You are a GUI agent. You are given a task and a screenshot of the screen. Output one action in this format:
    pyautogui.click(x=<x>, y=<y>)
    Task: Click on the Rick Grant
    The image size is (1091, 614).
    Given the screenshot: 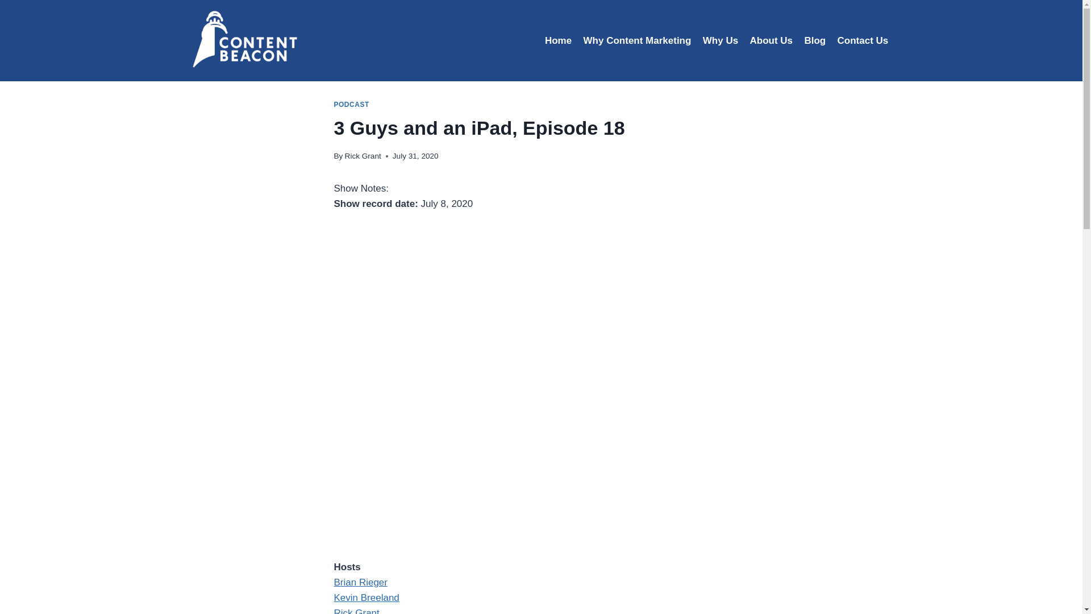 What is the action you would take?
    pyautogui.click(x=363, y=156)
    